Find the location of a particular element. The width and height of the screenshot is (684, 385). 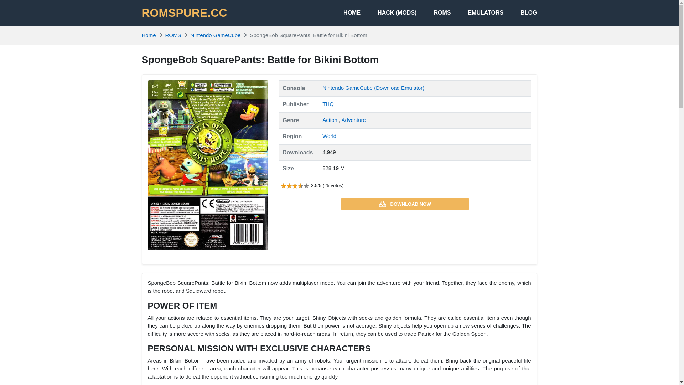

THQ is located at coordinates (328, 104).